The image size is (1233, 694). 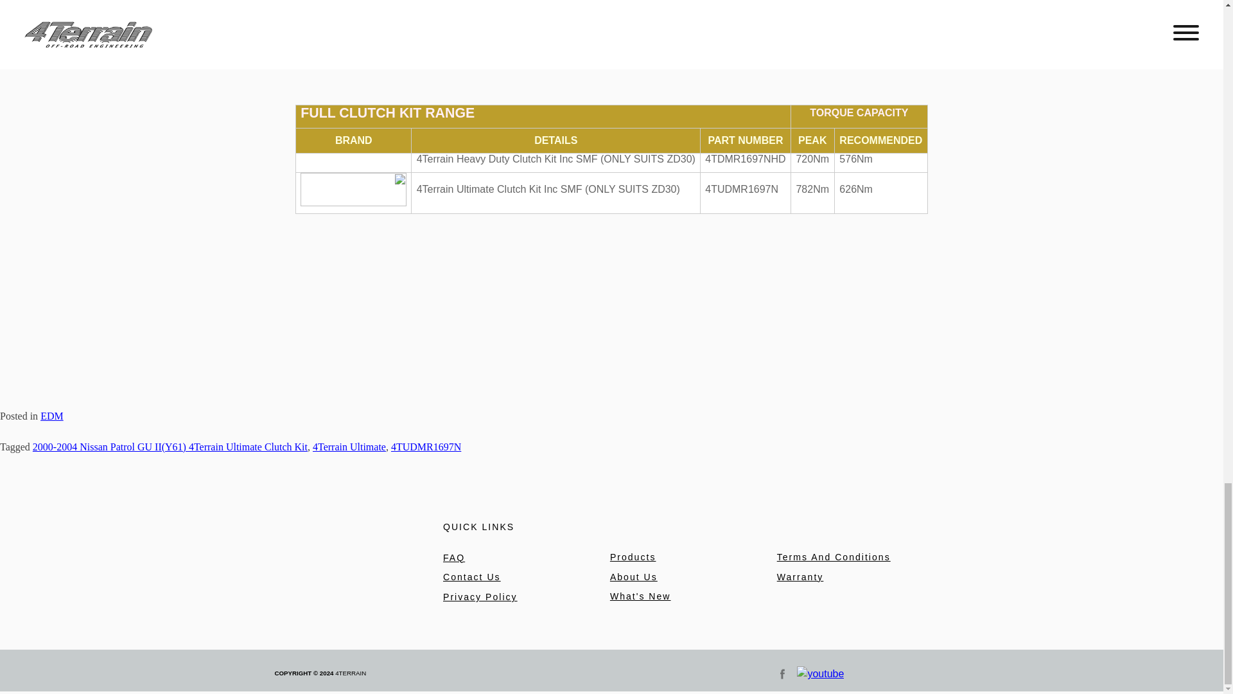 What do you see at coordinates (349, 447) in the screenshot?
I see `4Terrain Ultimate` at bounding box center [349, 447].